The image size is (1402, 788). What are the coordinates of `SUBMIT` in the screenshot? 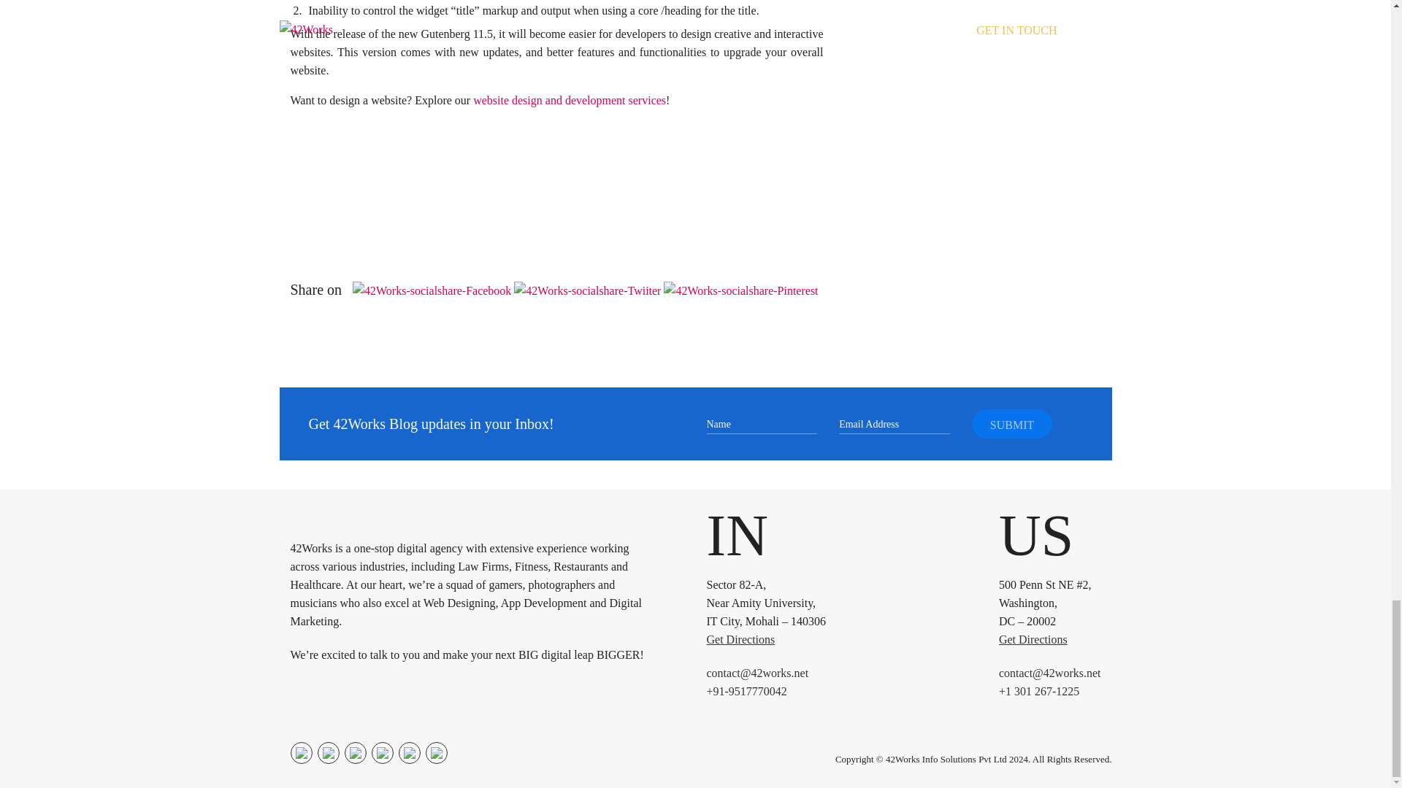 It's located at (1012, 423).